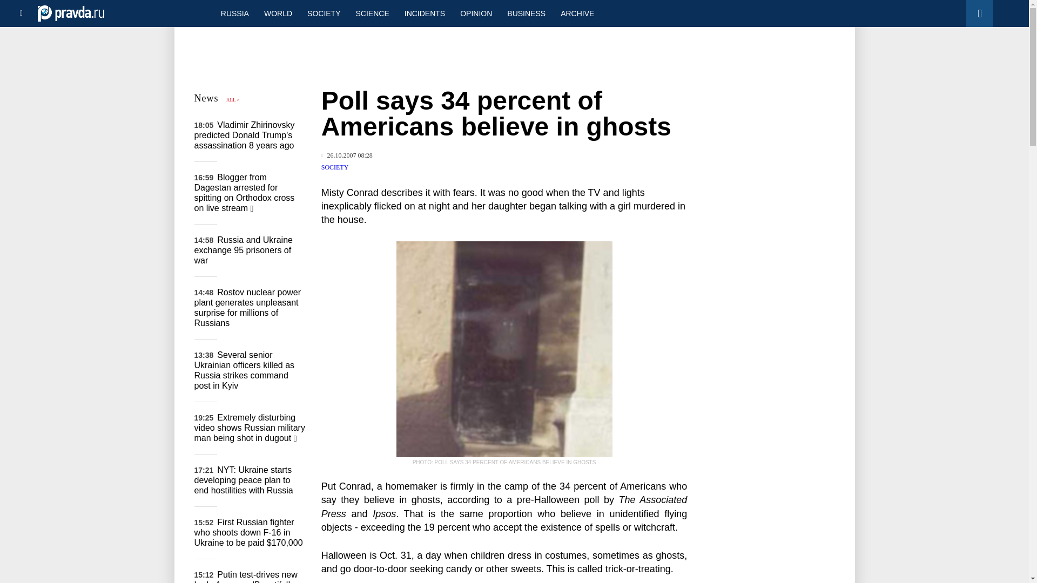 This screenshot has width=1037, height=583. What do you see at coordinates (577, 13) in the screenshot?
I see `ARCHIVE` at bounding box center [577, 13].